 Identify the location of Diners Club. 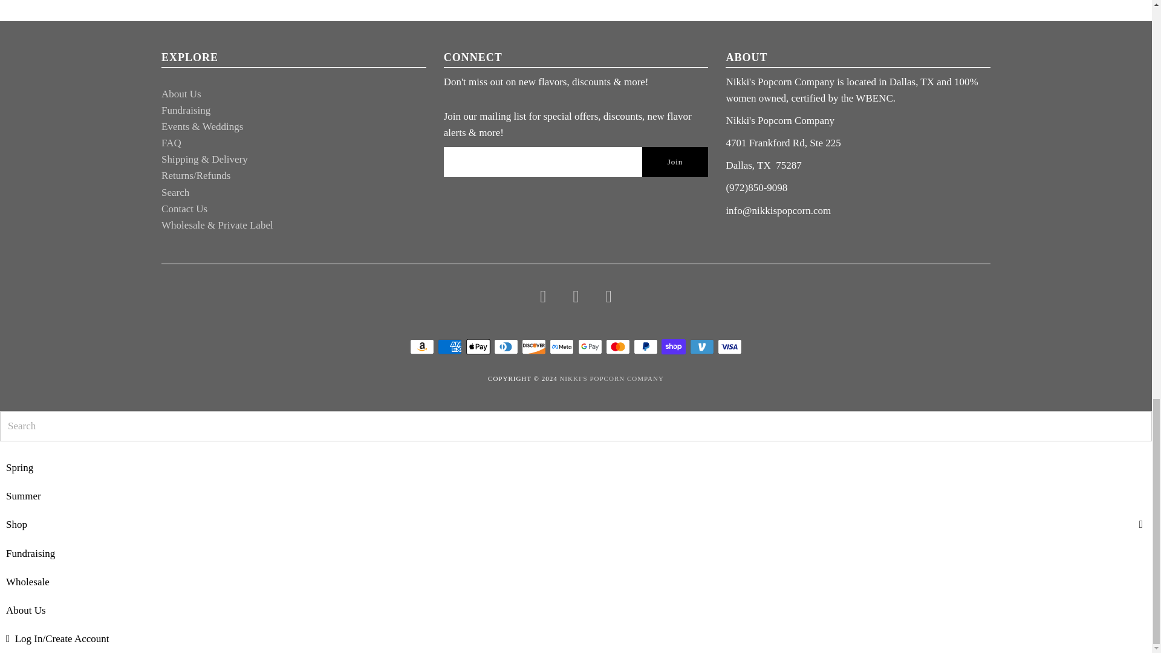
(506, 346).